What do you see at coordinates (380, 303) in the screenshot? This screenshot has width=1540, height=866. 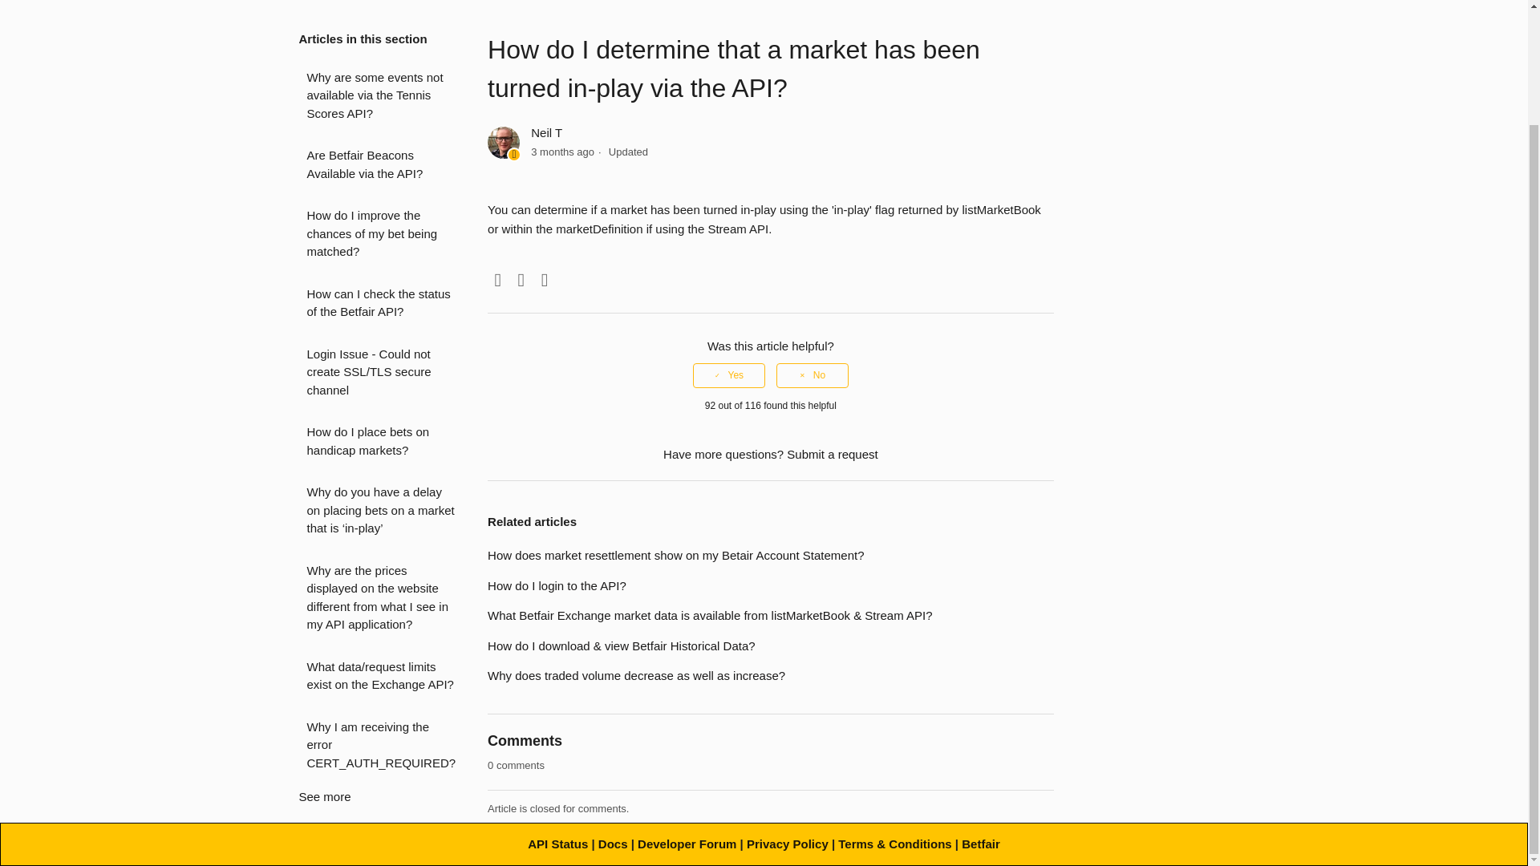 I see `How can I check the status of the Betfair API?` at bounding box center [380, 303].